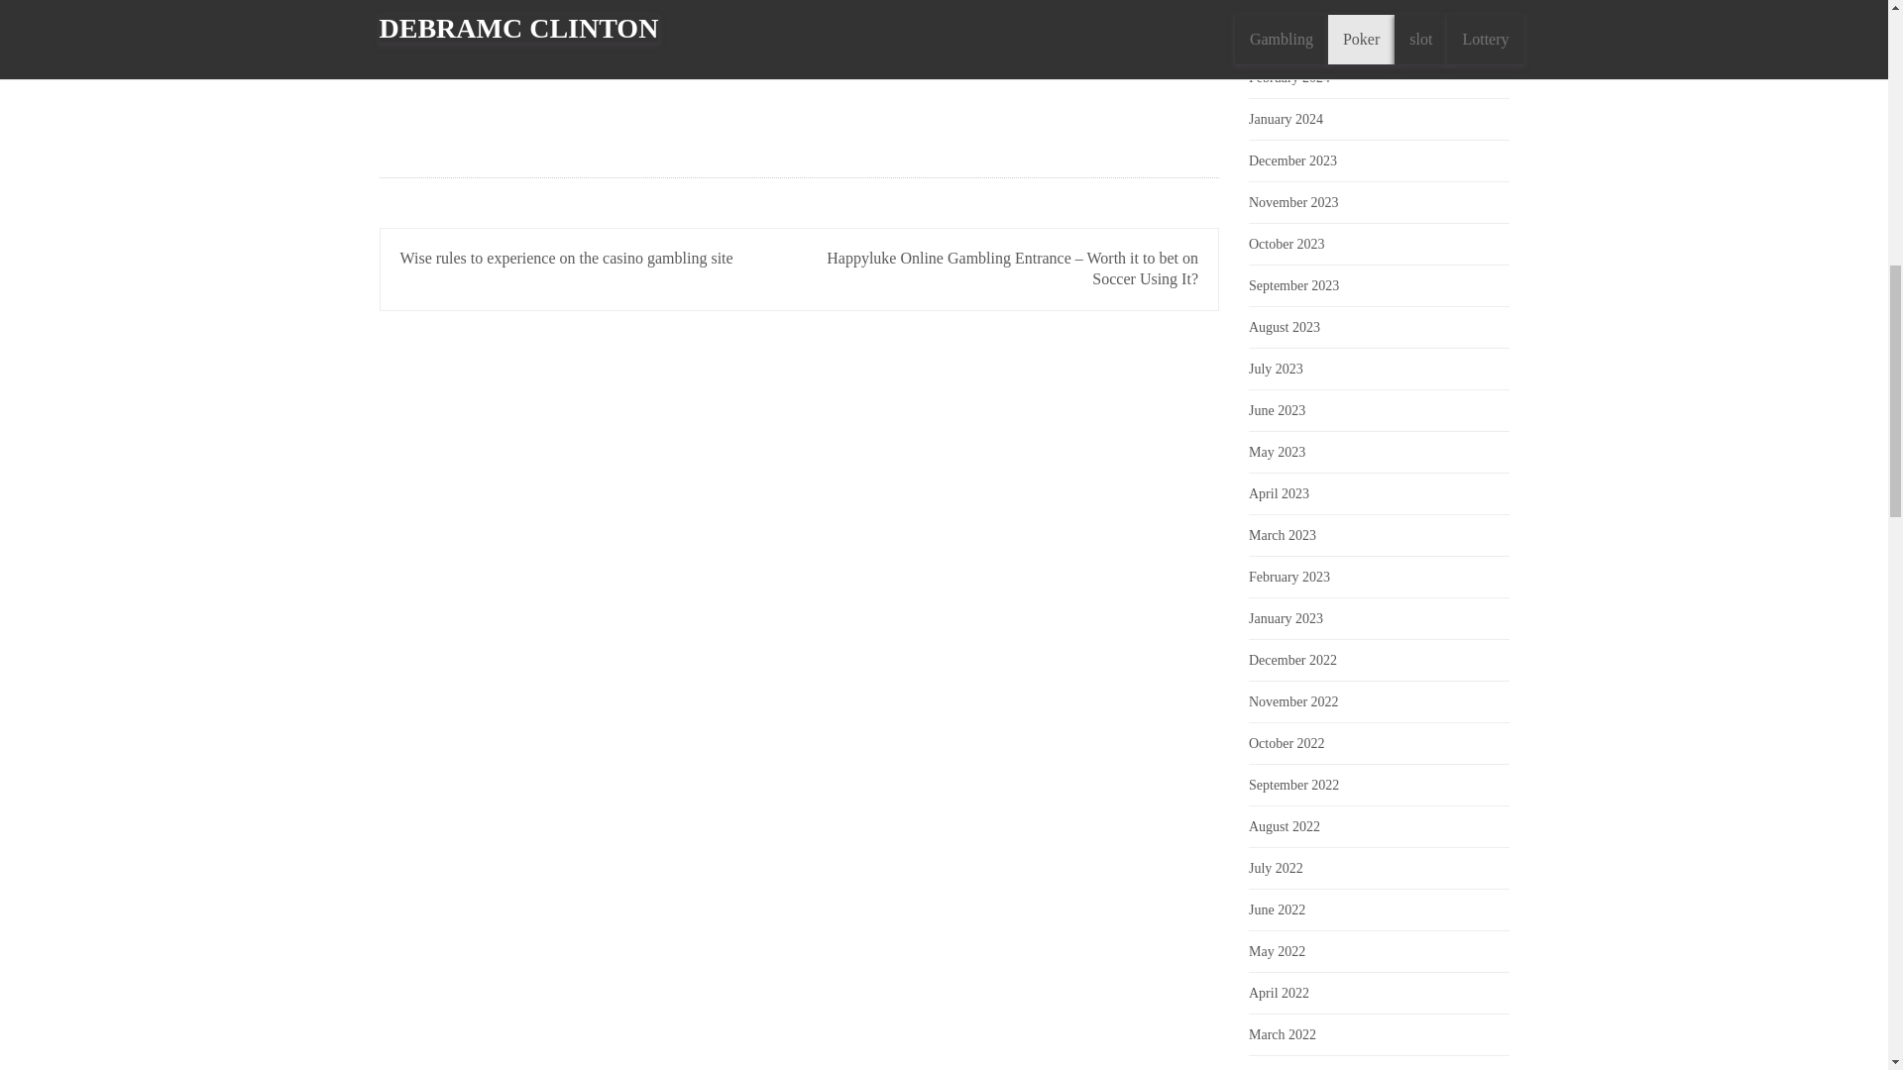 The width and height of the screenshot is (1903, 1070). What do you see at coordinates (1292, 660) in the screenshot?
I see `December 2022` at bounding box center [1292, 660].